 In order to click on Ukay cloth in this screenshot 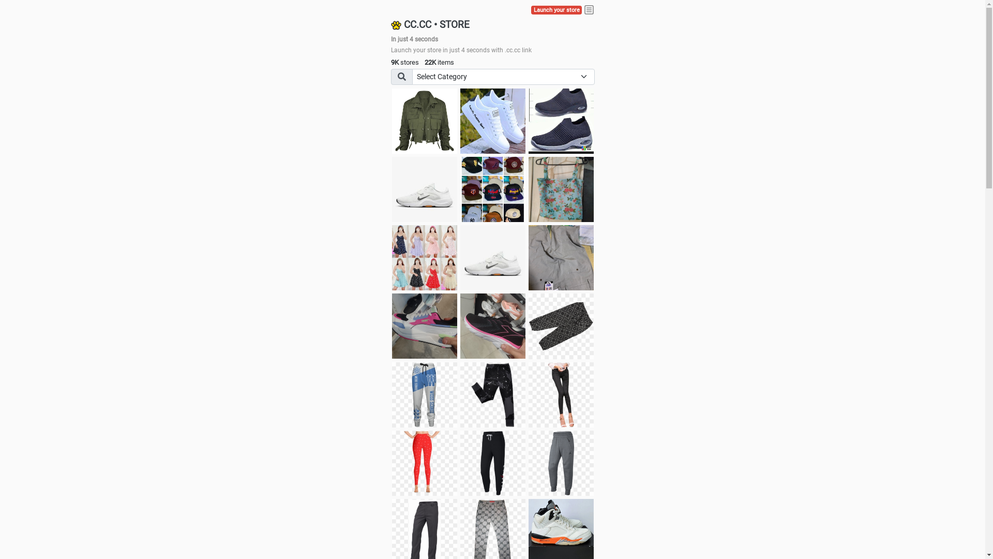, I will do `click(561, 189)`.